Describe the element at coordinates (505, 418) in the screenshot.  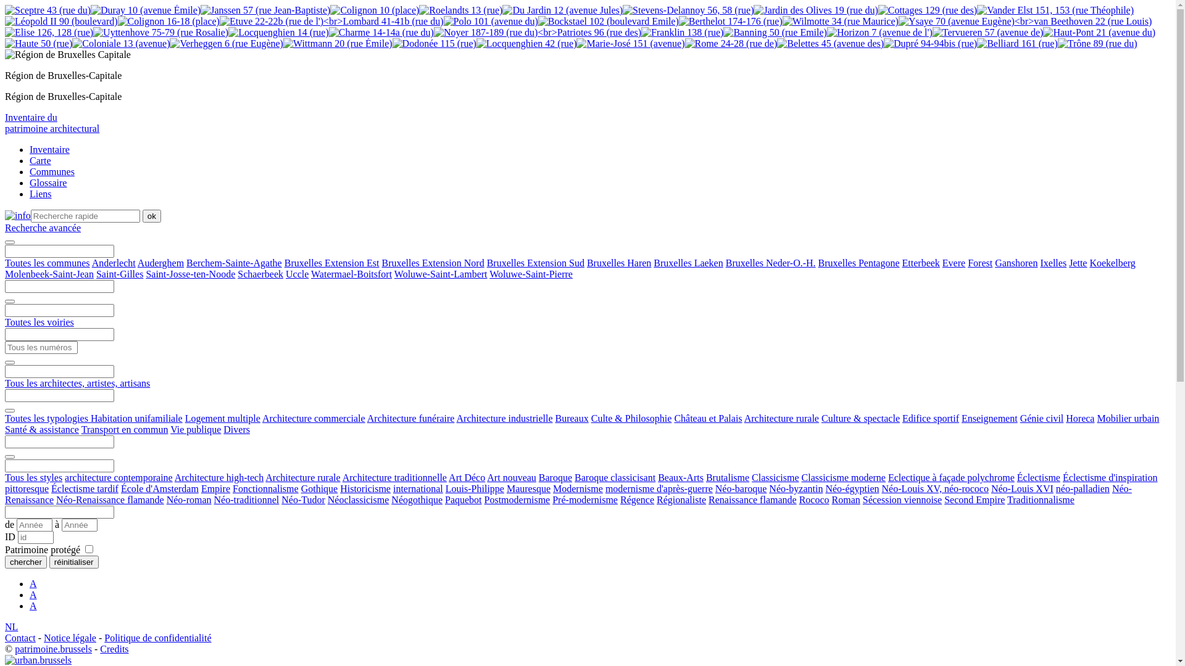
I see `Architecture industrielle` at that location.